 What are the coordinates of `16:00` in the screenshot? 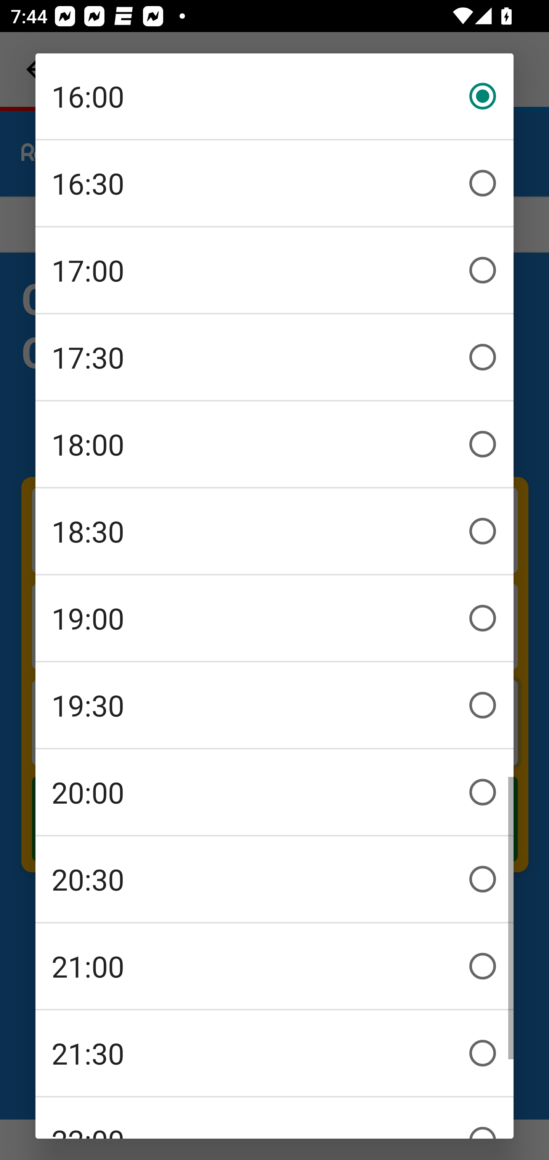 It's located at (274, 96).